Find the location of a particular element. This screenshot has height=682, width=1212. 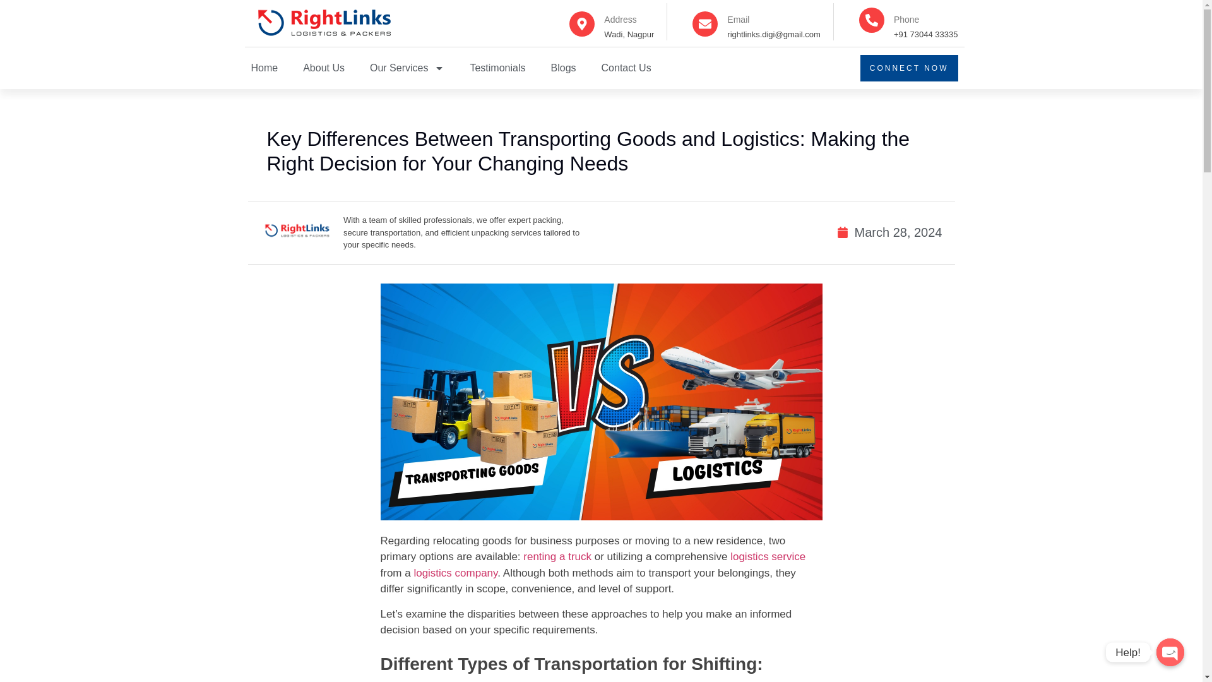

About Us is located at coordinates (323, 68).